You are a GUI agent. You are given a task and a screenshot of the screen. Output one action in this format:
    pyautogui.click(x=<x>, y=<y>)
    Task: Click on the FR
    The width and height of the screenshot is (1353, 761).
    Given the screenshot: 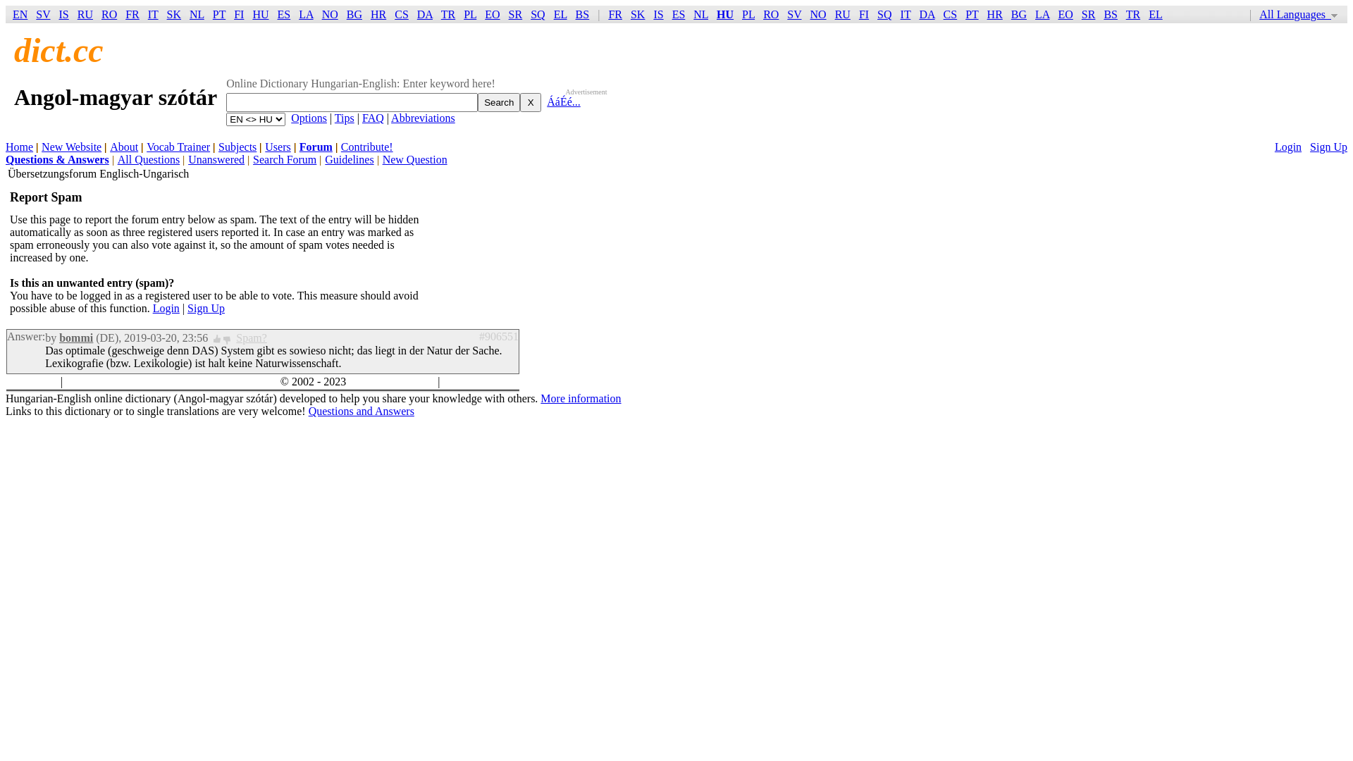 What is the action you would take?
    pyautogui.click(x=615, y=14)
    